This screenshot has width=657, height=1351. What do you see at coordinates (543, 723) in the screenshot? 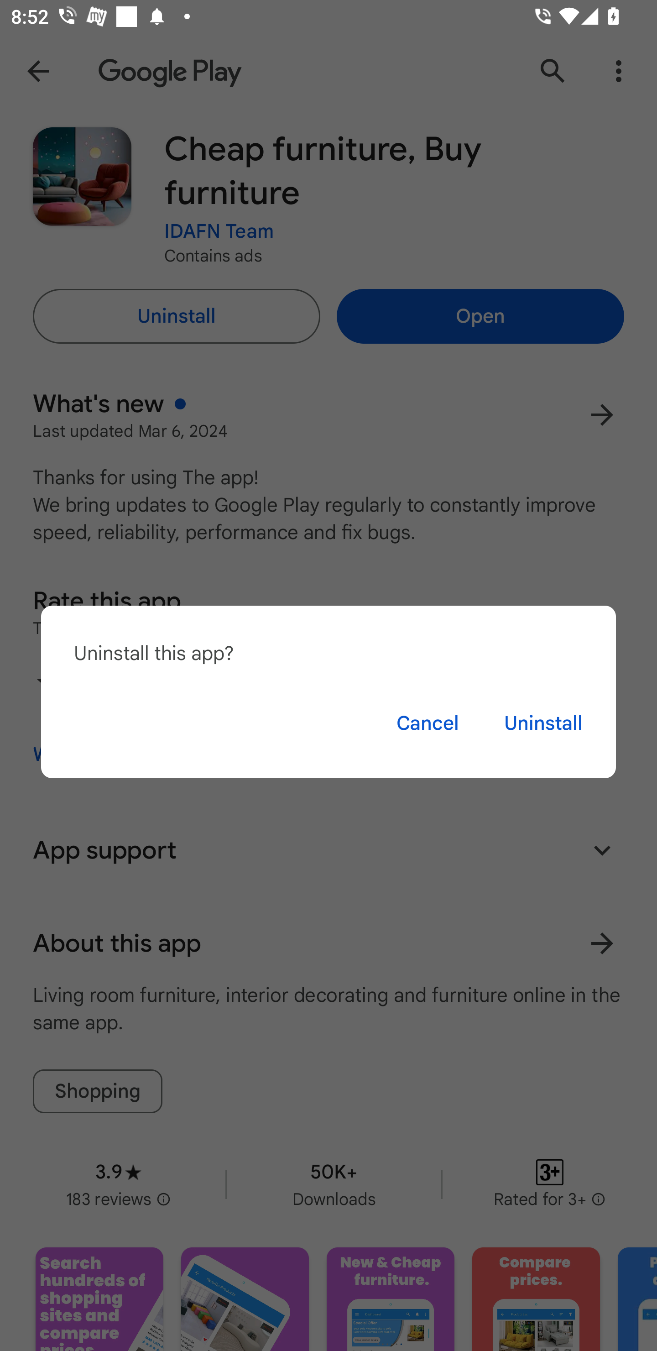
I see `Uninstall` at bounding box center [543, 723].